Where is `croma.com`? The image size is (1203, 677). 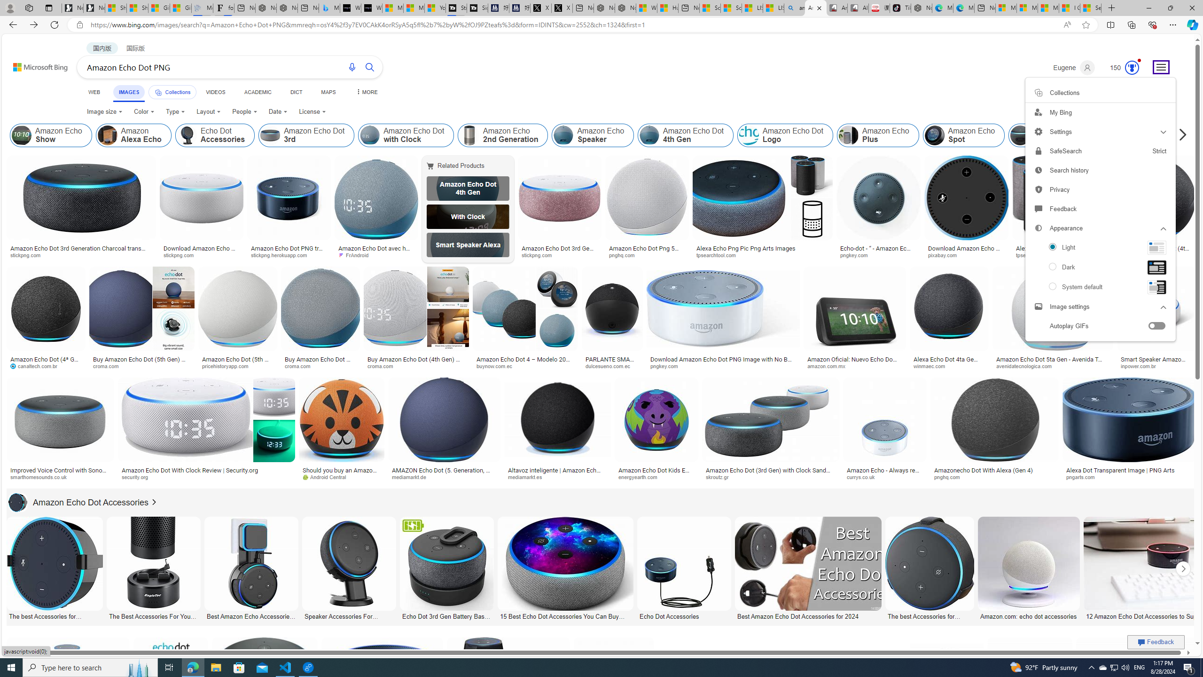
croma.com is located at coordinates (383, 366).